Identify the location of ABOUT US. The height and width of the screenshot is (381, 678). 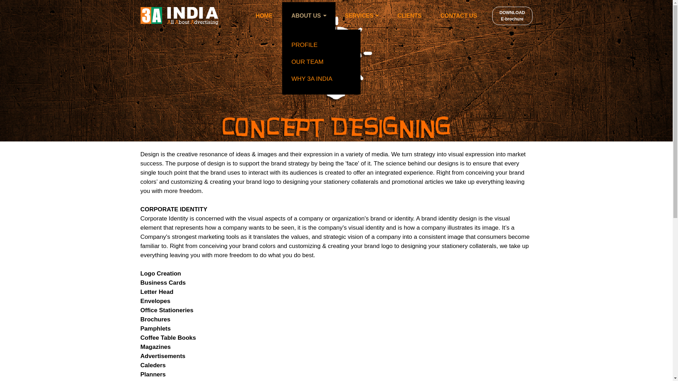
(512, 16).